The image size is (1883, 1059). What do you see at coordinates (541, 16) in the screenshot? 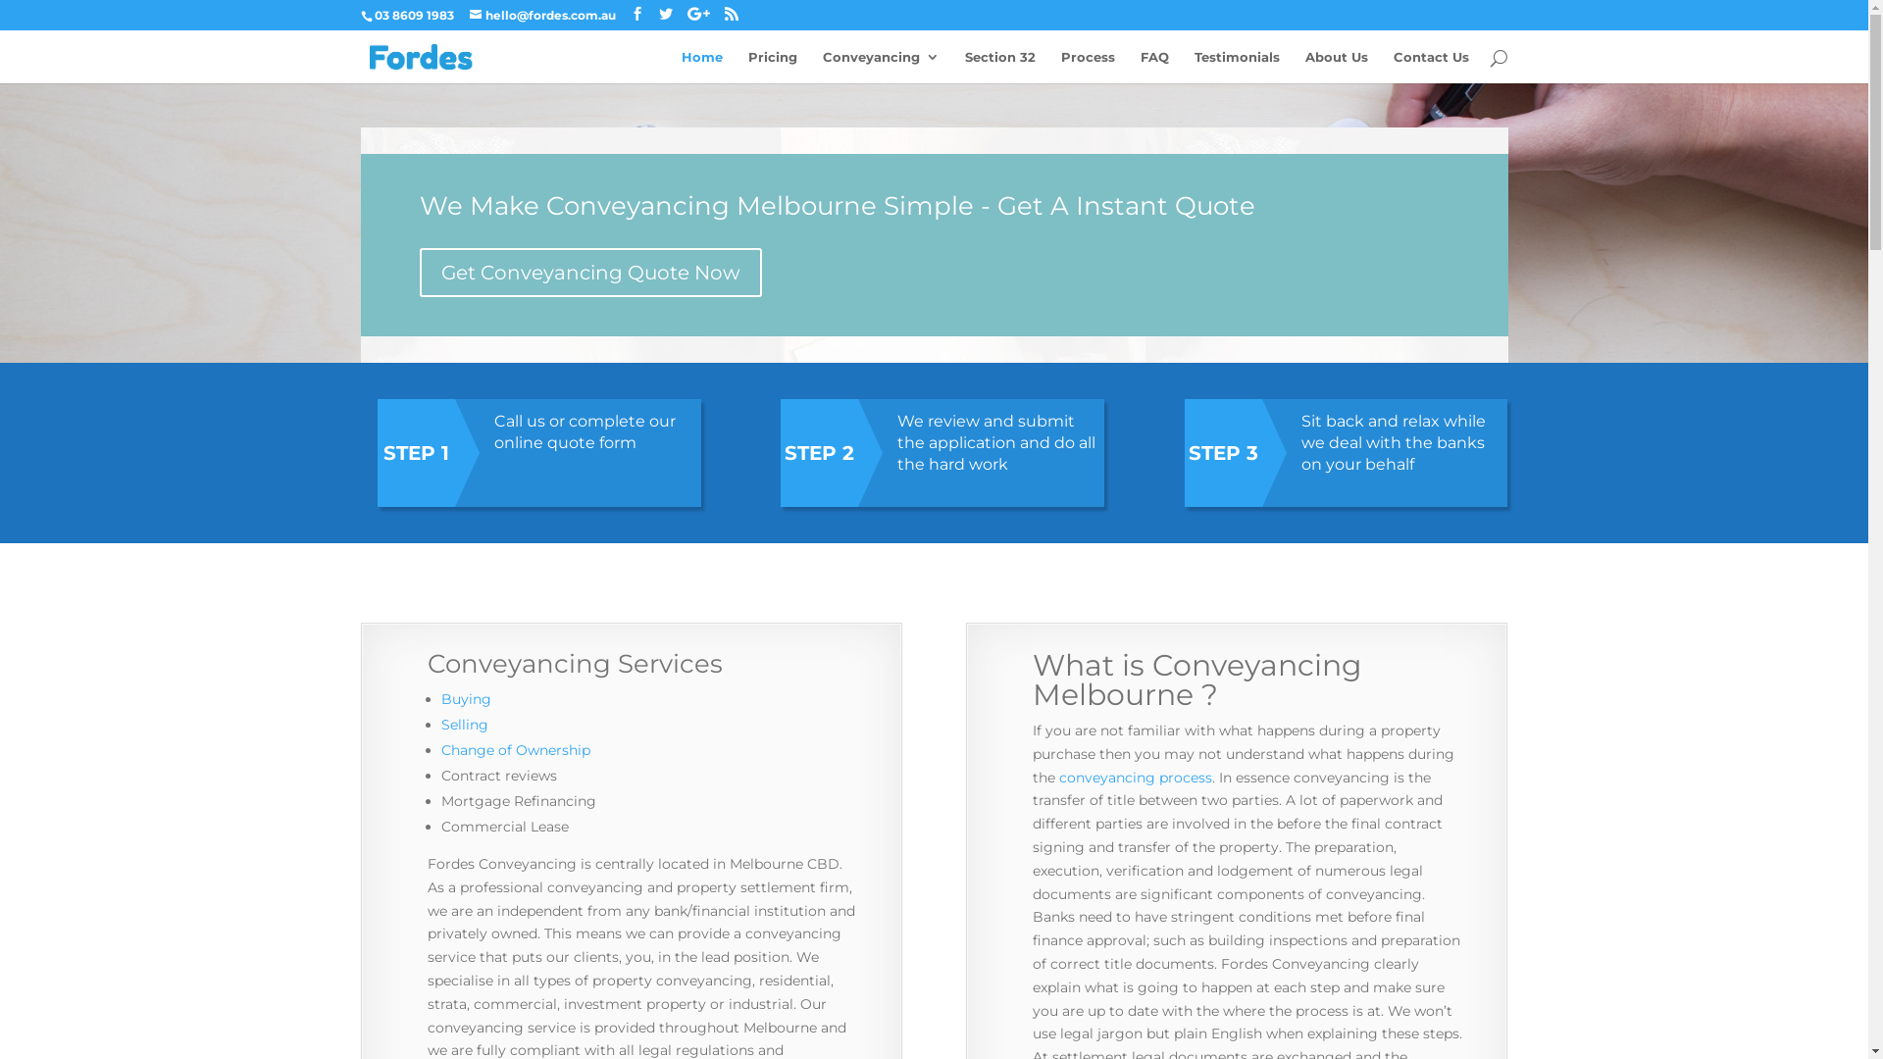
I see `hello@fordes.com.au` at bounding box center [541, 16].